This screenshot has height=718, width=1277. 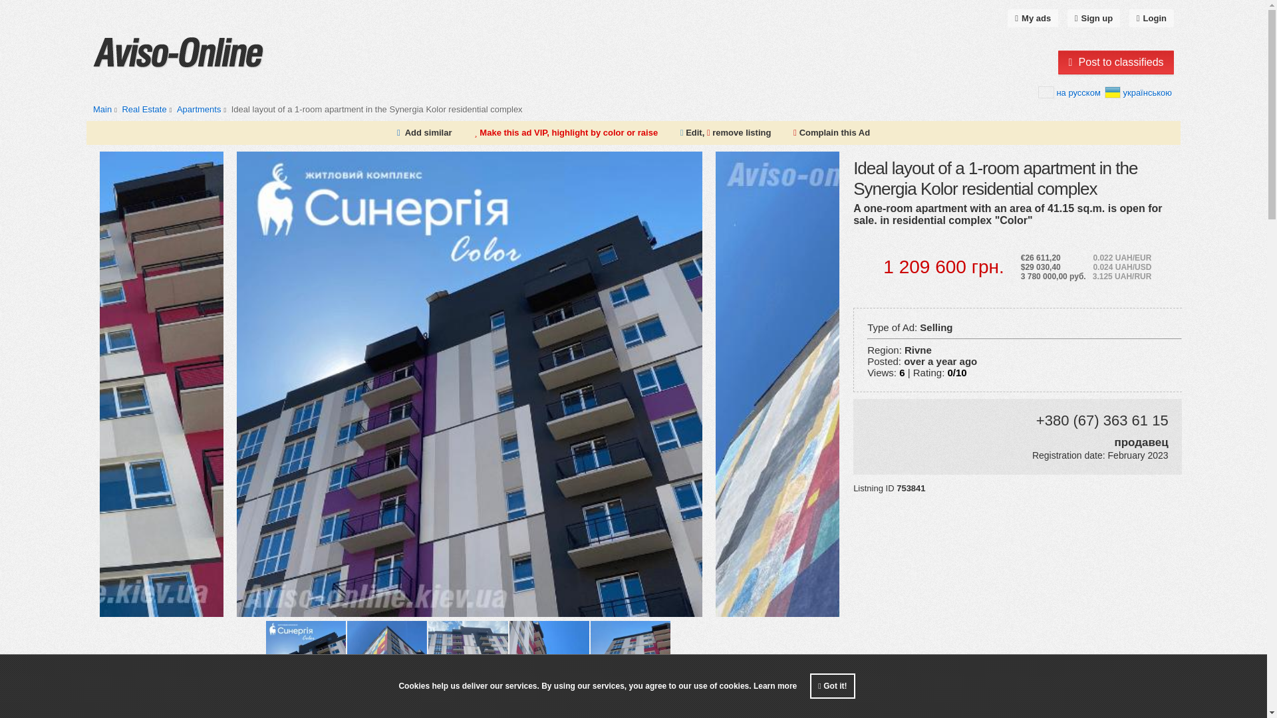 What do you see at coordinates (1151, 19) in the screenshot?
I see `Login` at bounding box center [1151, 19].